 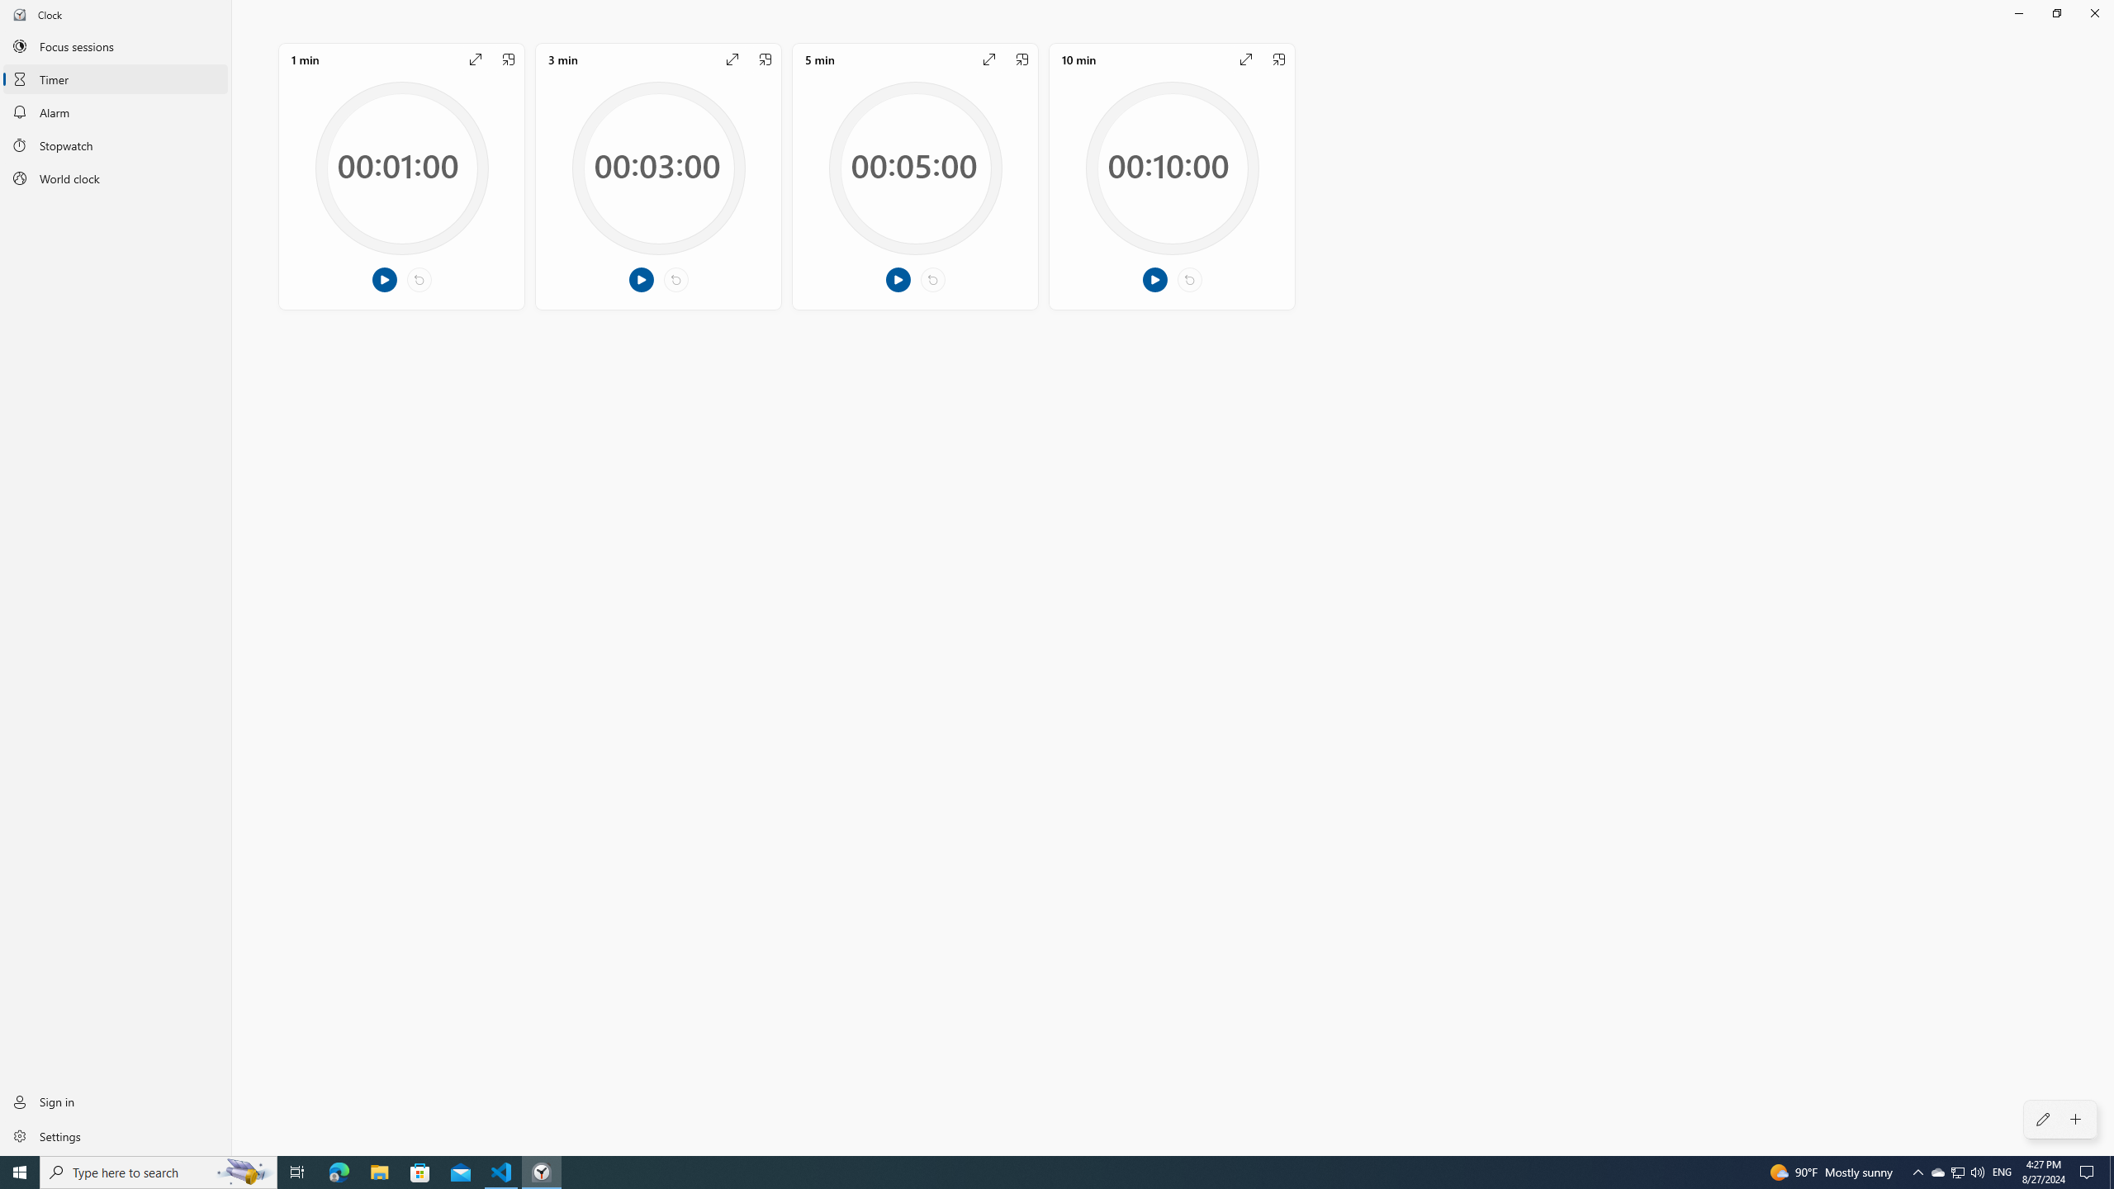 What do you see at coordinates (2094, 13) in the screenshot?
I see `Close Clock` at bounding box center [2094, 13].